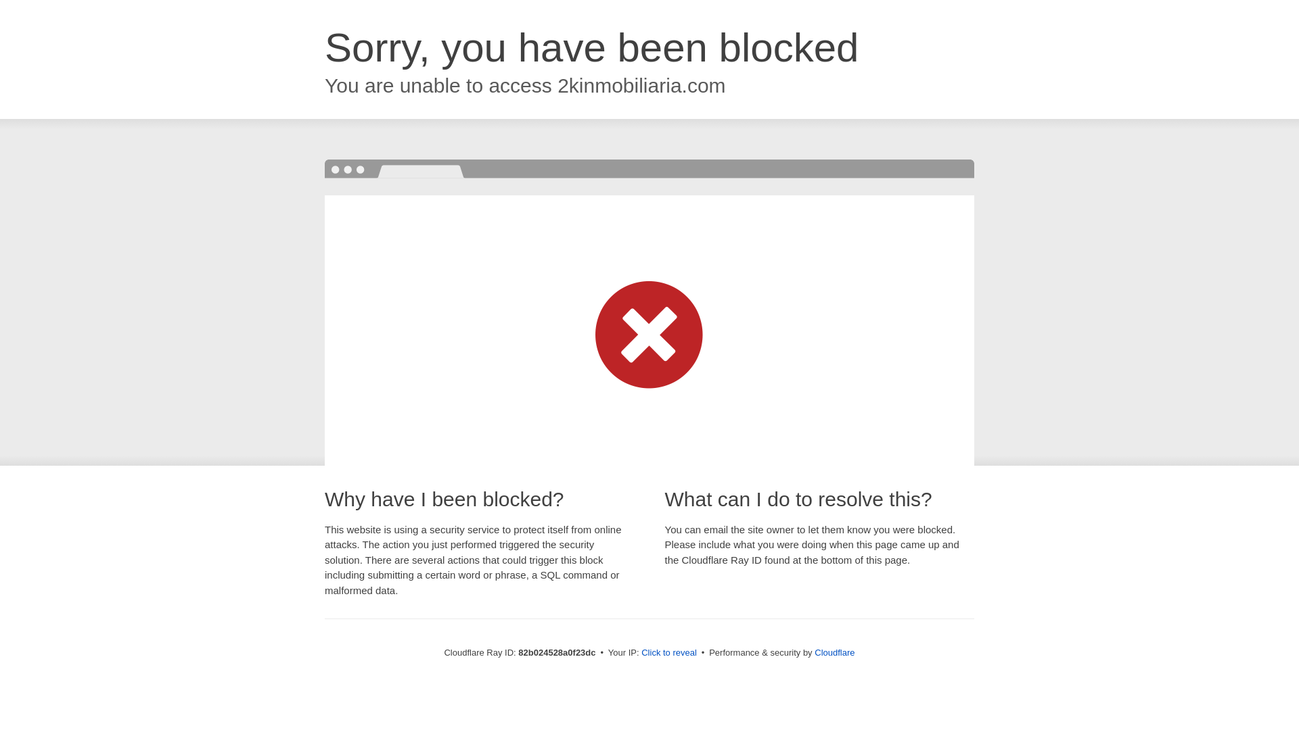  Describe the element at coordinates (669, 653) in the screenshot. I see `Click to reveal` at that location.